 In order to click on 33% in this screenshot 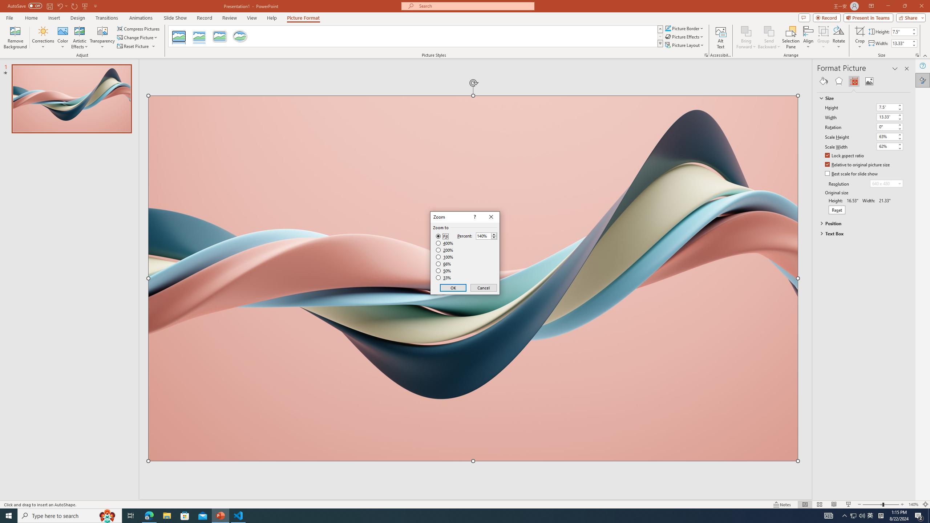, I will do `click(444, 278)`.